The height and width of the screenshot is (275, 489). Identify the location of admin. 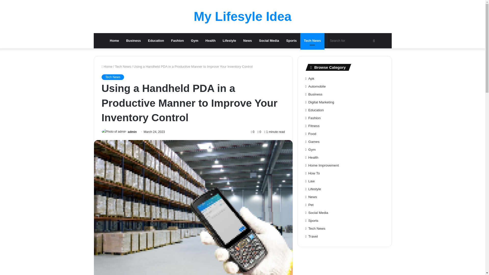
(132, 132).